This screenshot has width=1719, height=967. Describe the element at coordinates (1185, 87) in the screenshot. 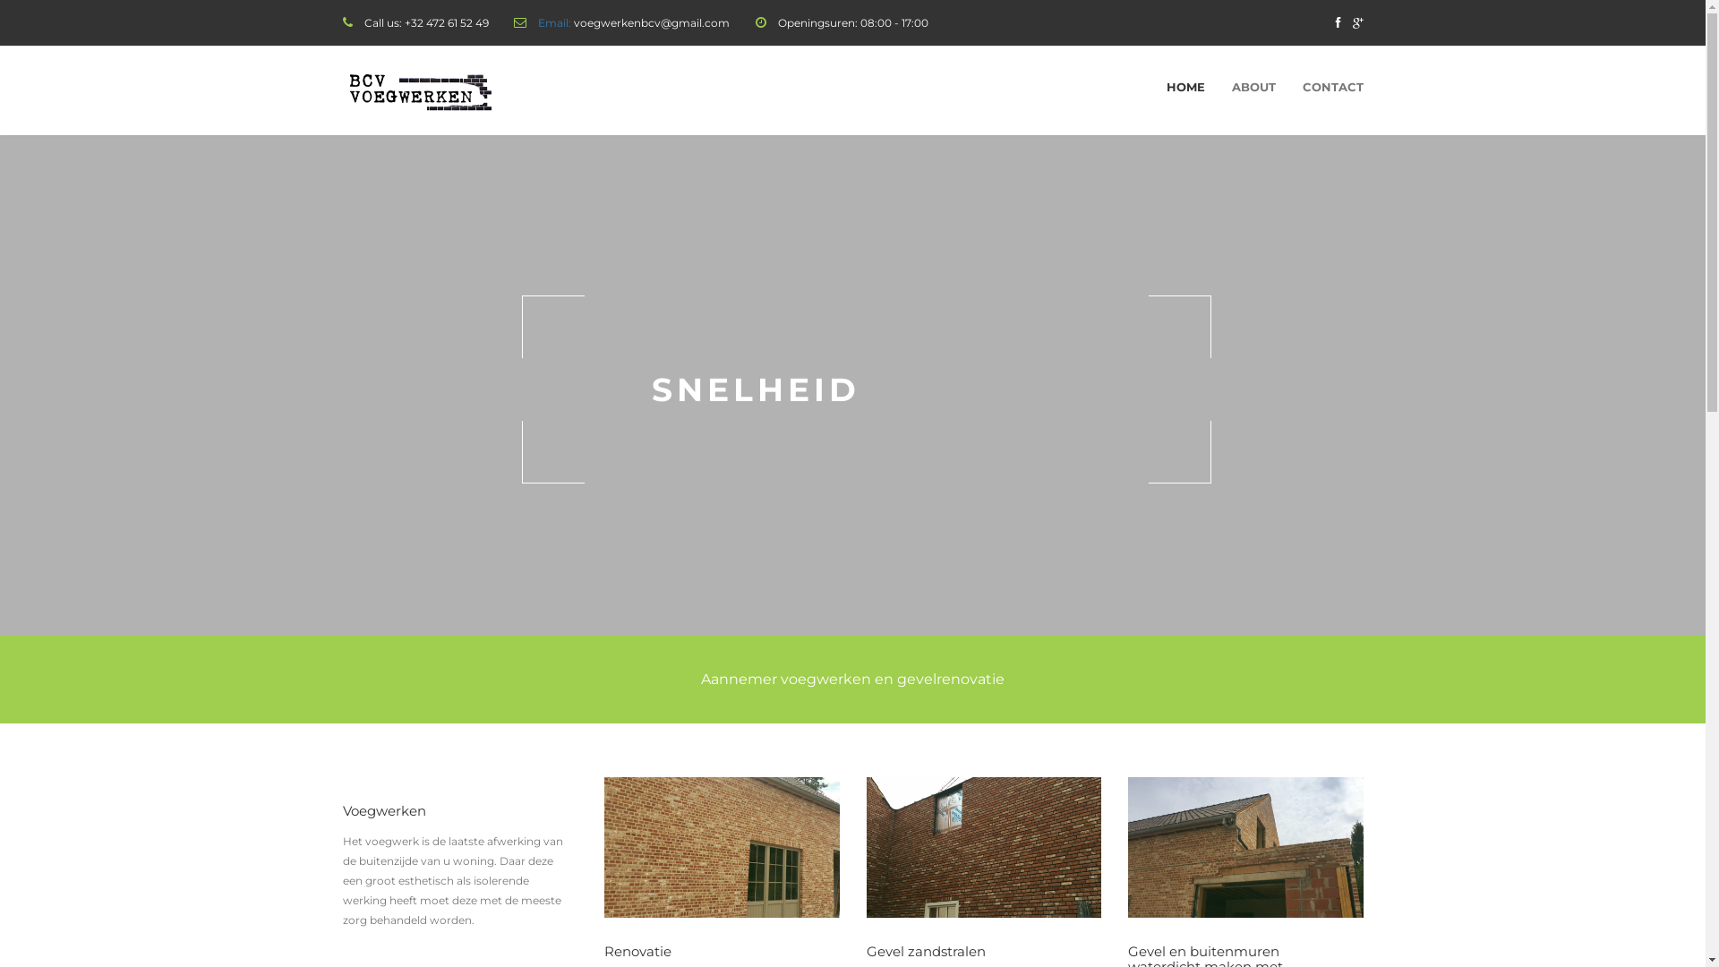

I see `HOME` at that location.